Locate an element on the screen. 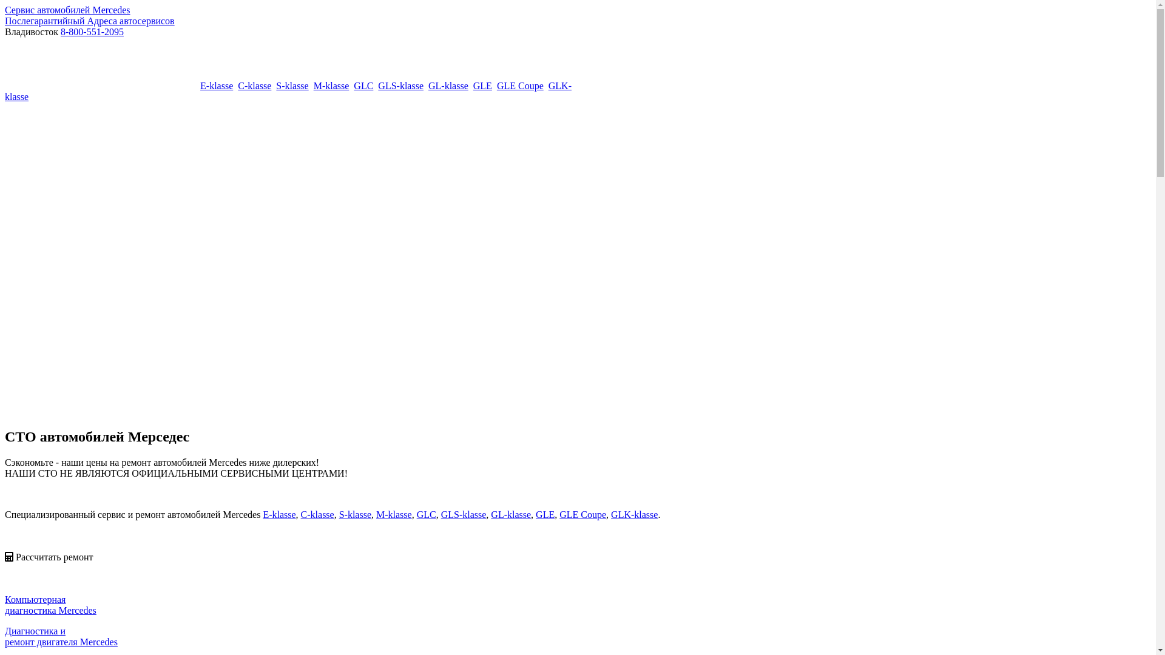 This screenshot has width=1165, height=655. S-klasse is located at coordinates (356, 514).